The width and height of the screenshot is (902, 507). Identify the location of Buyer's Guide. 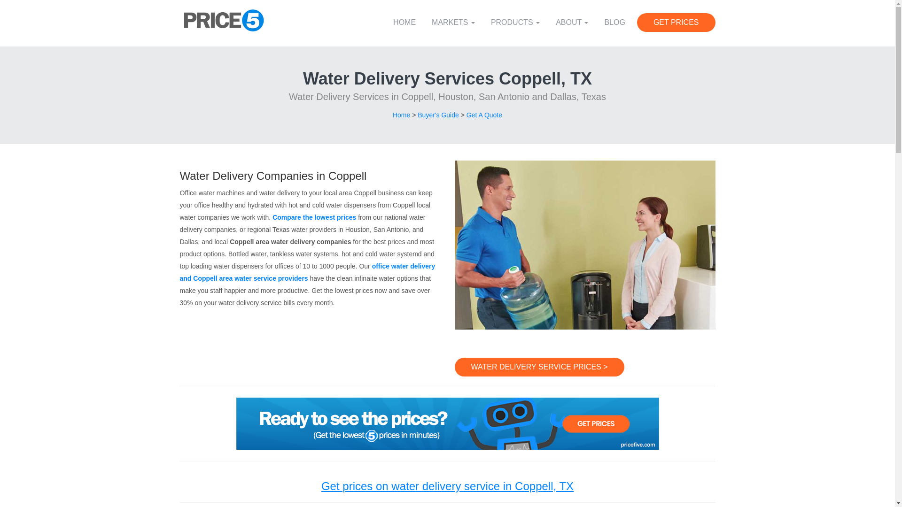
(438, 115).